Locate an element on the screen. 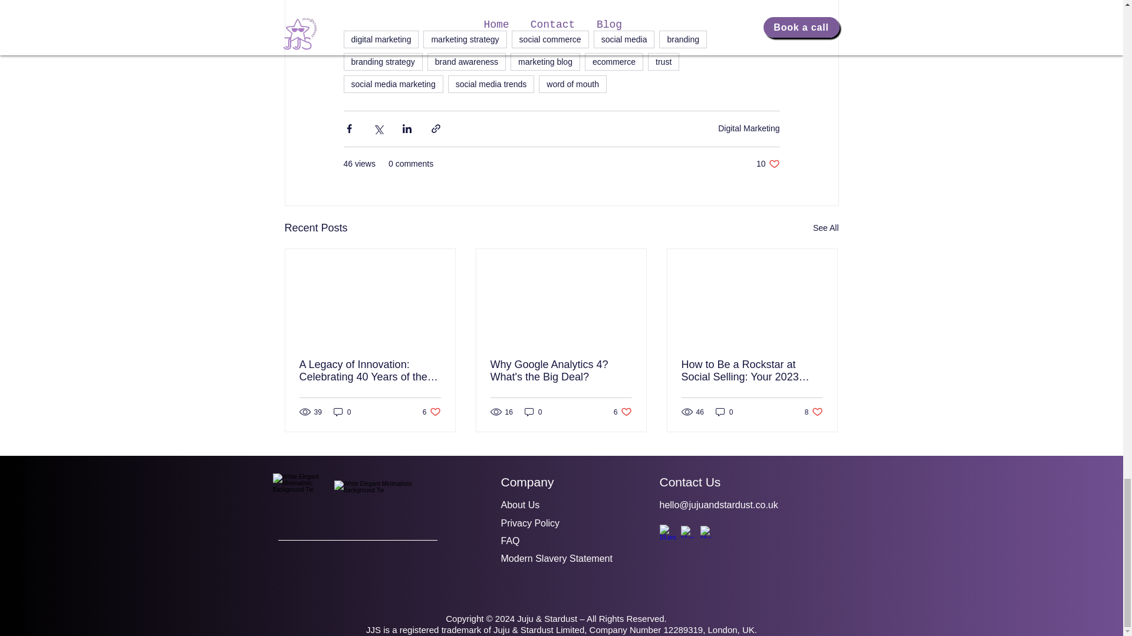 This screenshot has width=1132, height=636. social commerce is located at coordinates (549, 39).